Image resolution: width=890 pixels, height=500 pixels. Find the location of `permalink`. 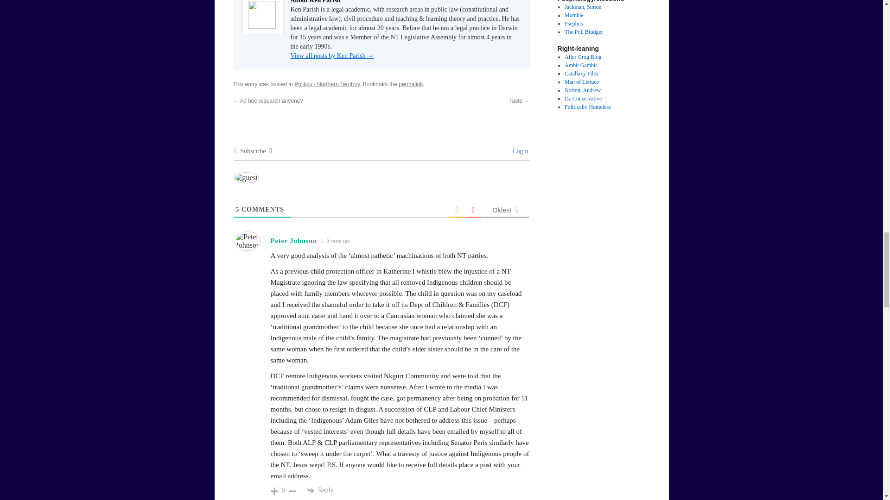

permalink is located at coordinates (411, 84).